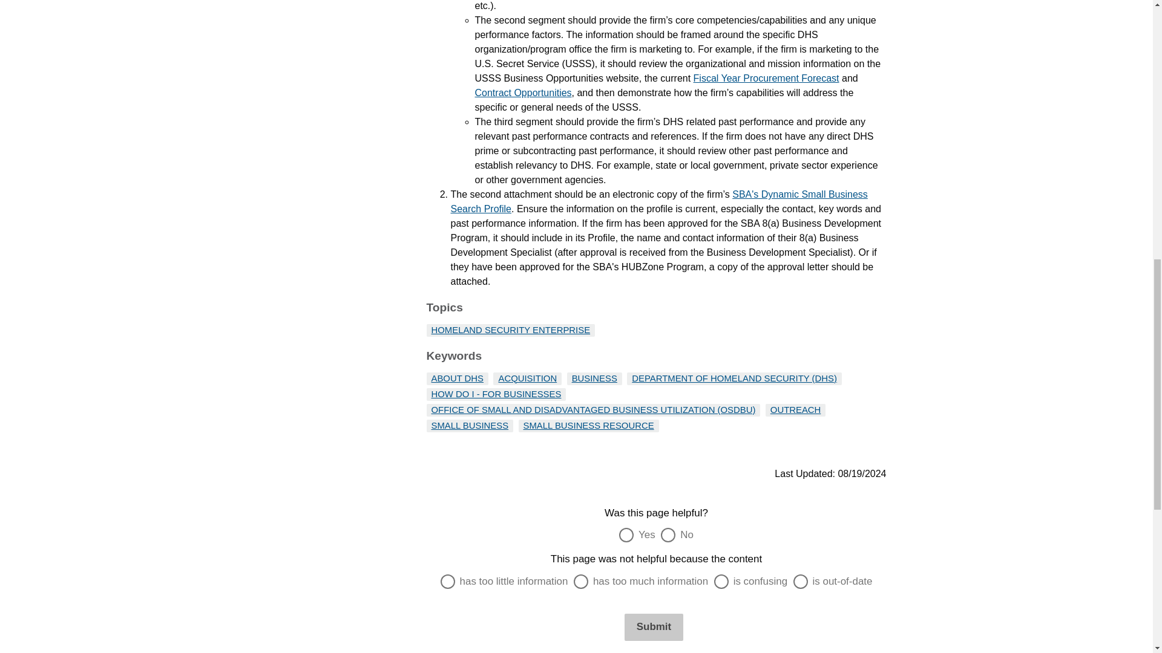 The height and width of the screenshot is (653, 1162). Describe the element at coordinates (594, 378) in the screenshot. I see `BUSINESS` at that location.